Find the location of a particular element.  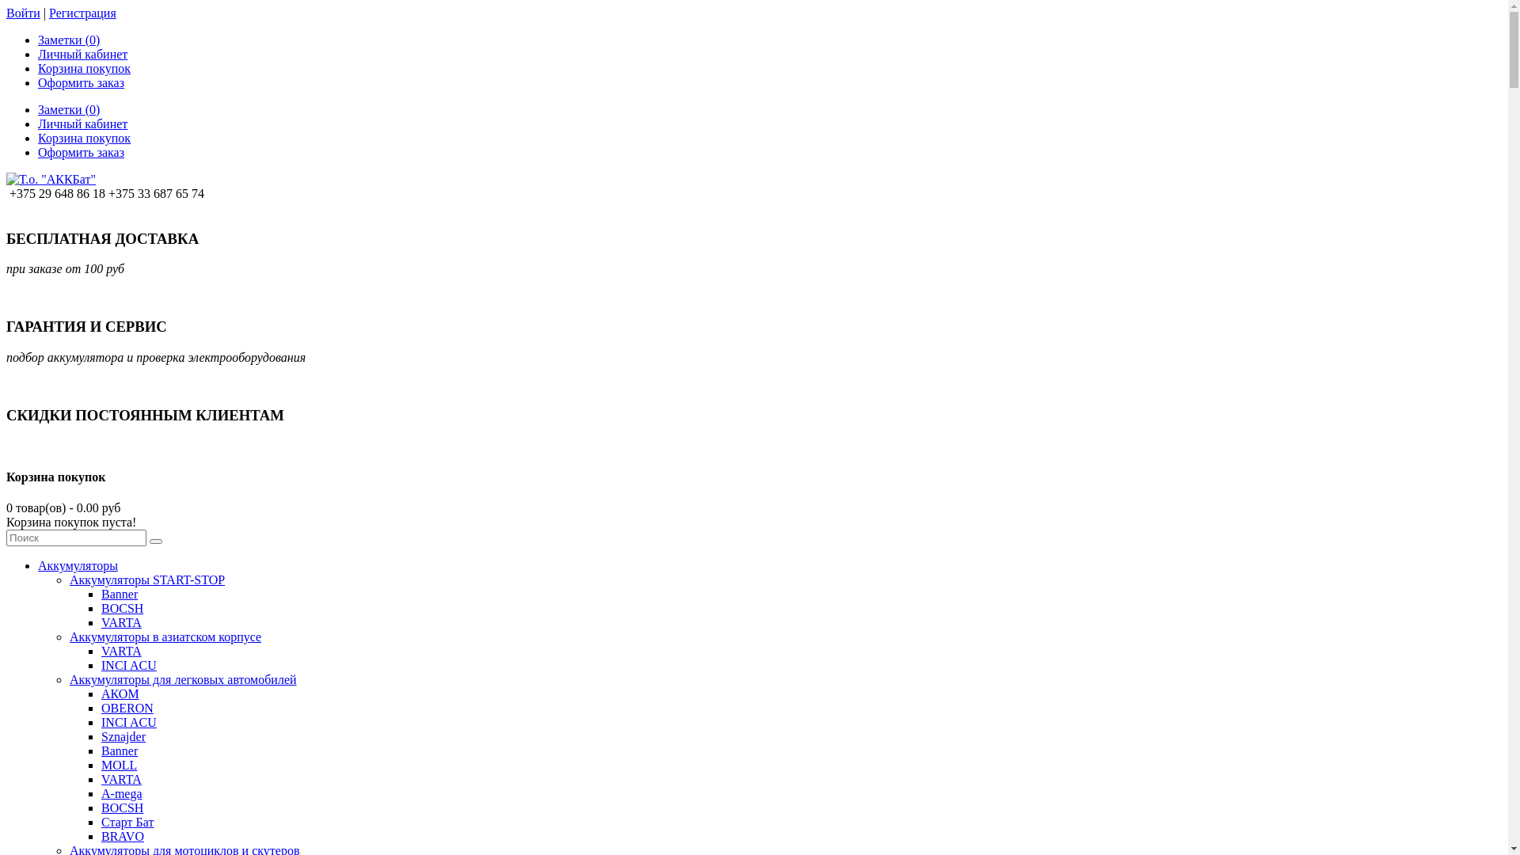

BRAVO is located at coordinates (123, 836).